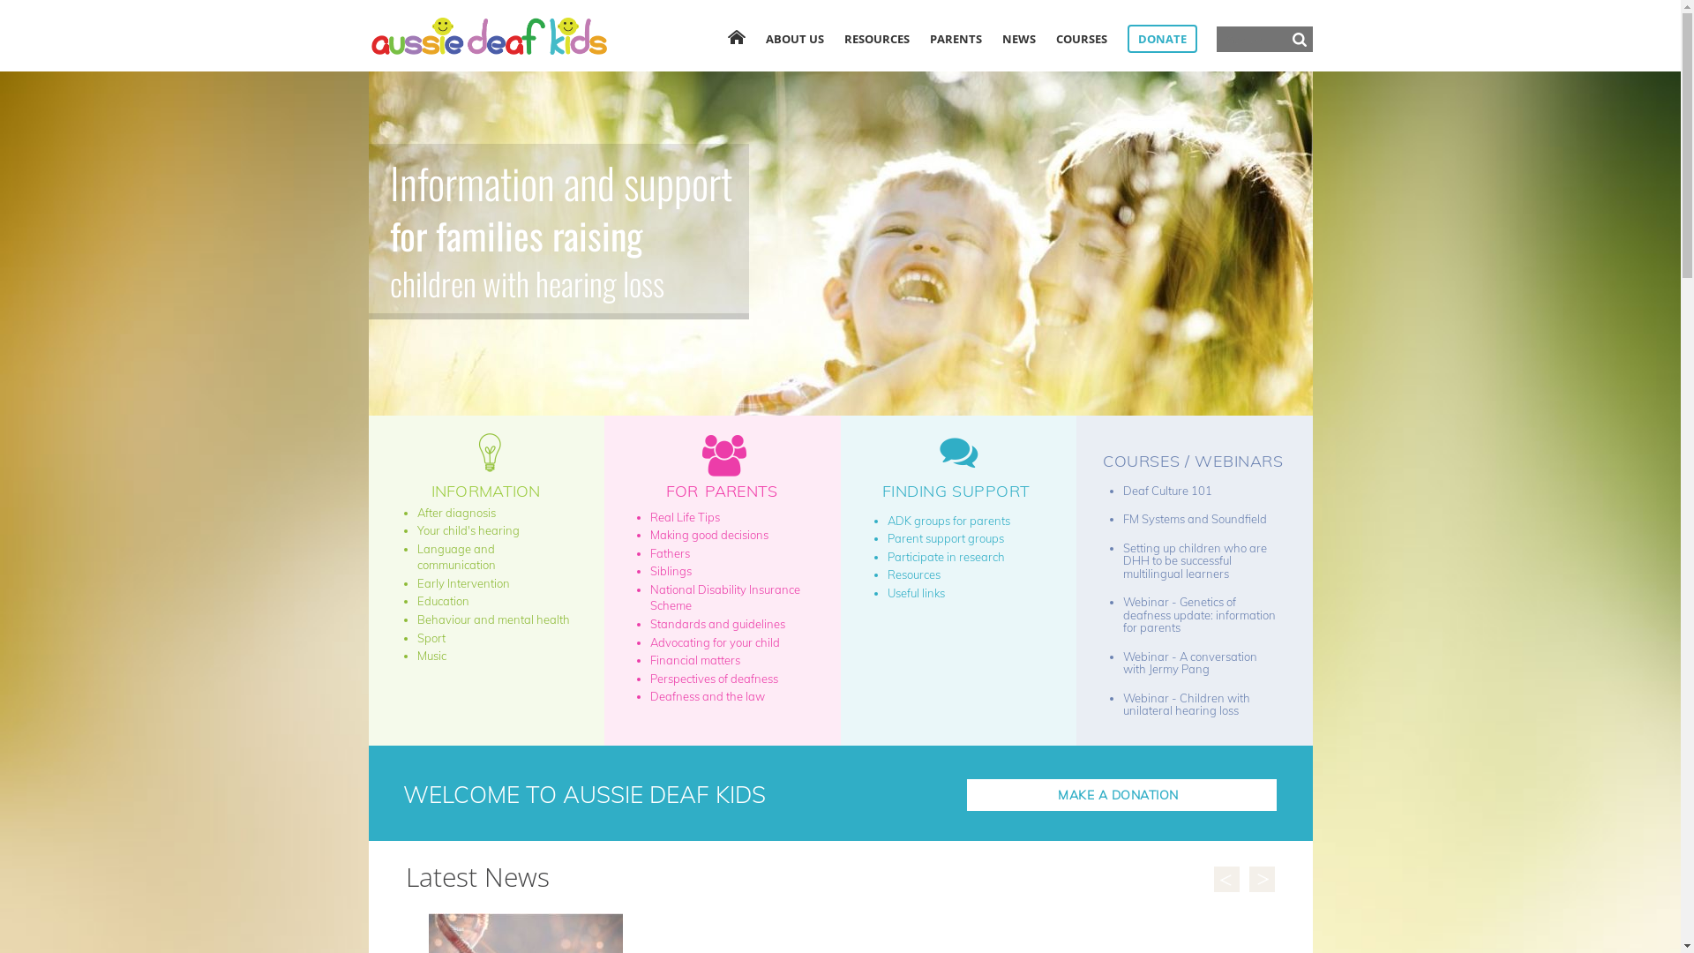  Describe the element at coordinates (455, 558) in the screenshot. I see `Language and communication` at that location.